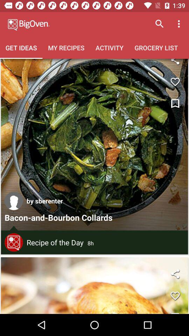 The height and width of the screenshot is (336, 189). Describe the element at coordinates (180, 24) in the screenshot. I see `click item above grocery list item` at that location.